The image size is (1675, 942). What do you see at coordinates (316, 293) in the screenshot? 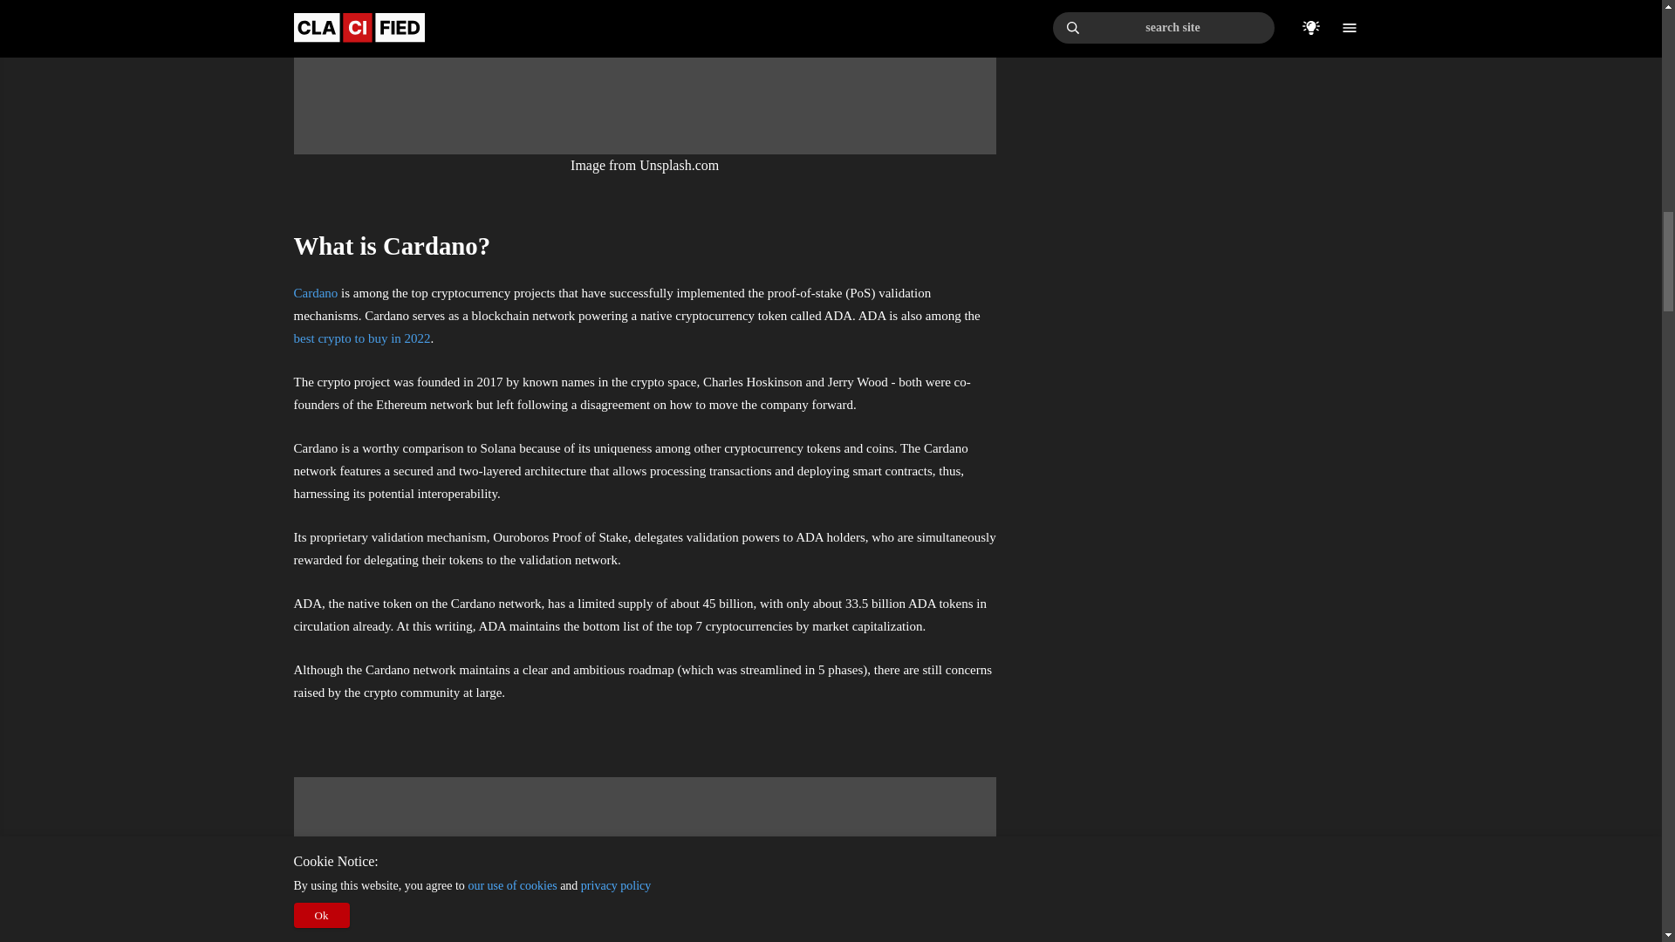
I see `Cardano` at bounding box center [316, 293].